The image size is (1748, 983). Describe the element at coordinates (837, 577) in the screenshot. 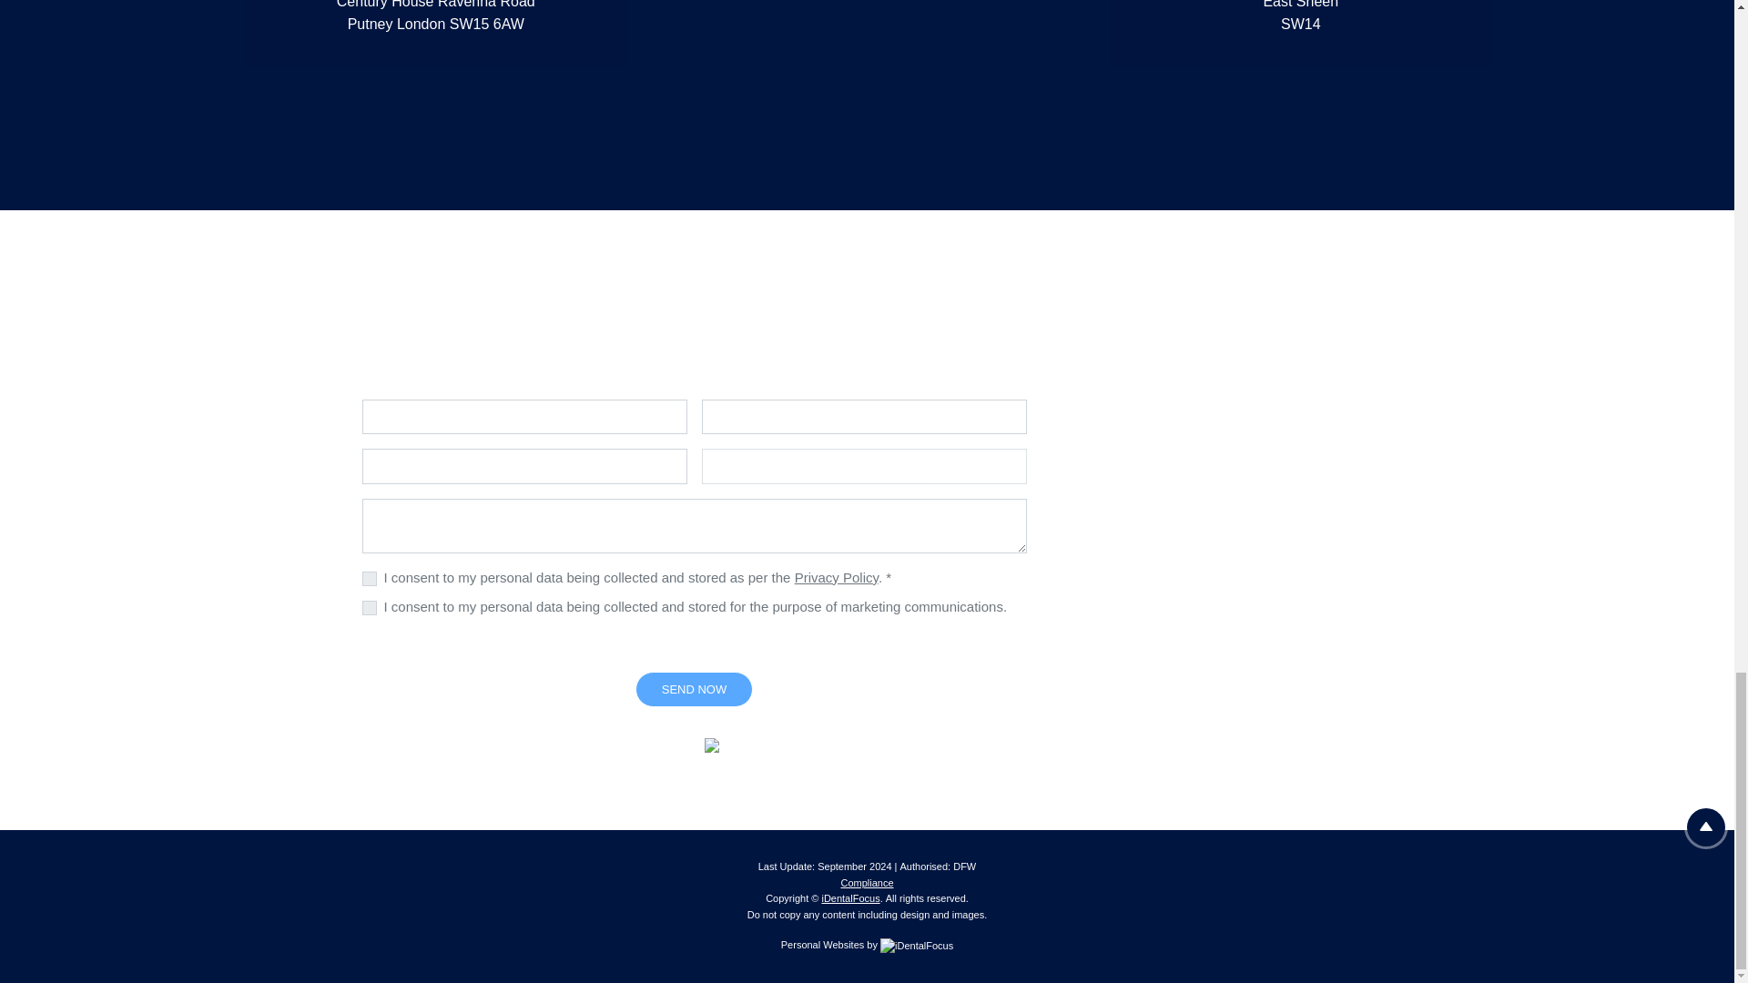

I see `Privacy Policy` at that location.